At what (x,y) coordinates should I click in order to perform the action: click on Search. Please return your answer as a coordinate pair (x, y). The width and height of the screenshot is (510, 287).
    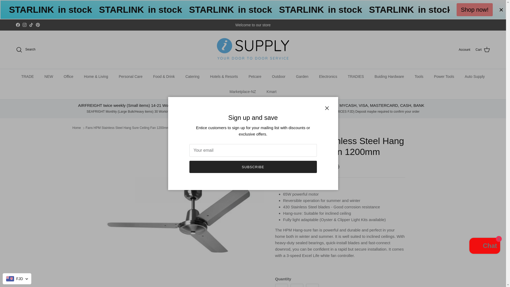
    Looking at the image, I should click on (25, 49).